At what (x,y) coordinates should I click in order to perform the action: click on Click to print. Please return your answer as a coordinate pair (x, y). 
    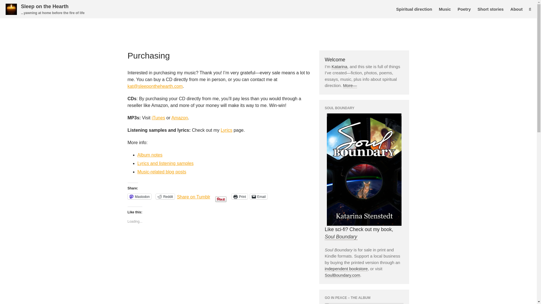
    Looking at the image, I should click on (240, 196).